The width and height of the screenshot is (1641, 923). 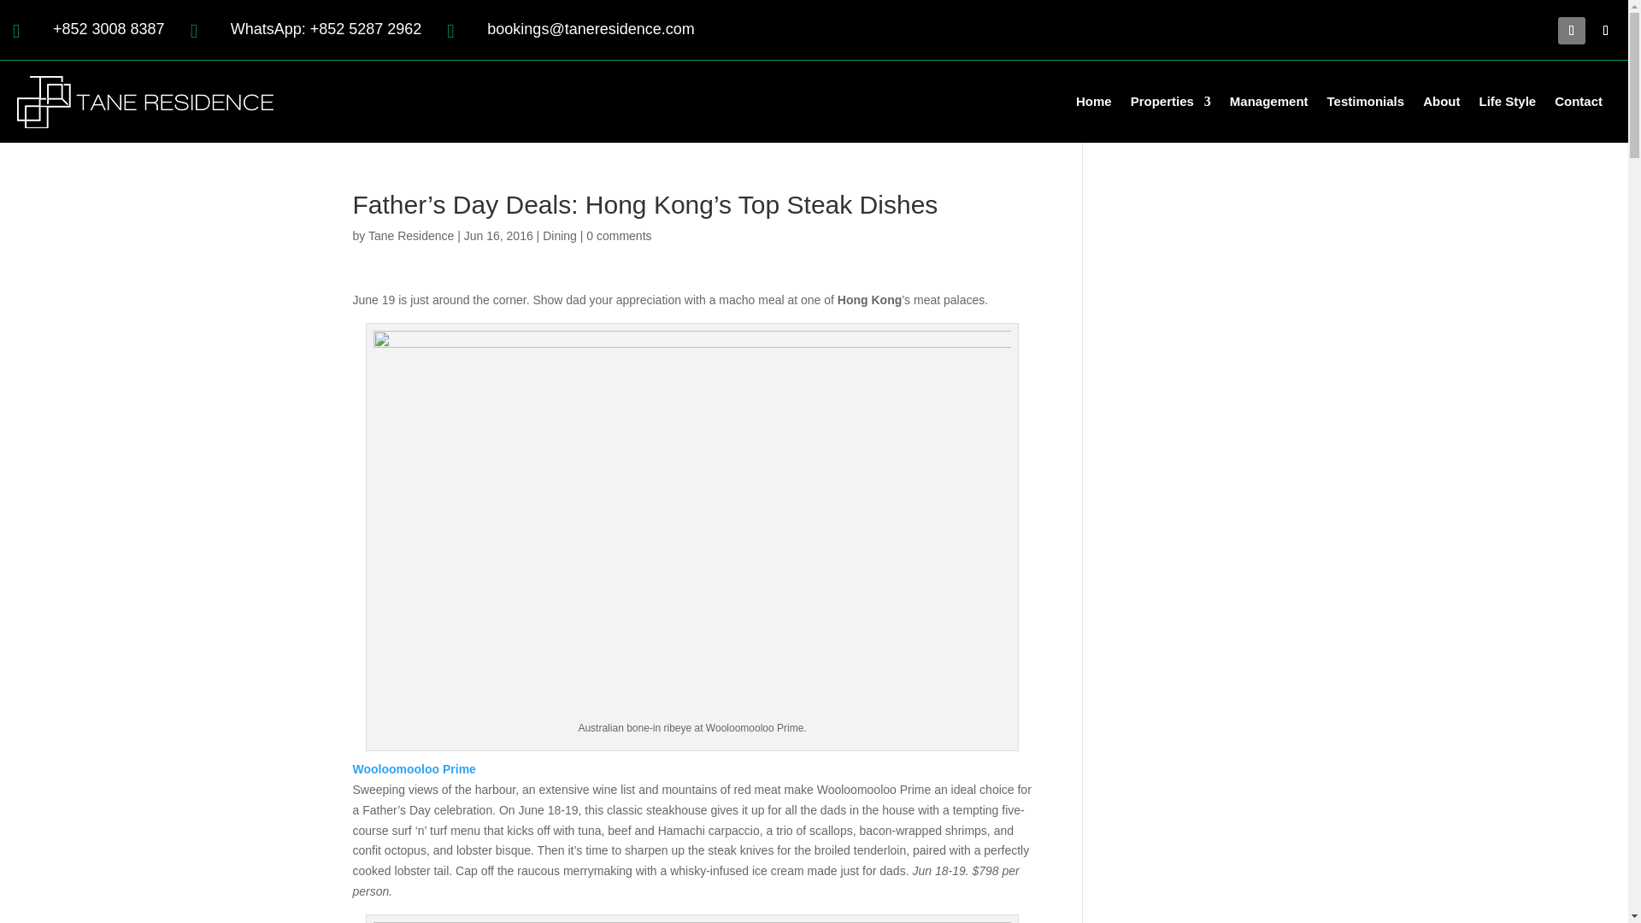 What do you see at coordinates (1366, 101) in the screenshot?
I see `Testimonials` at bounding box center [1366, 101].